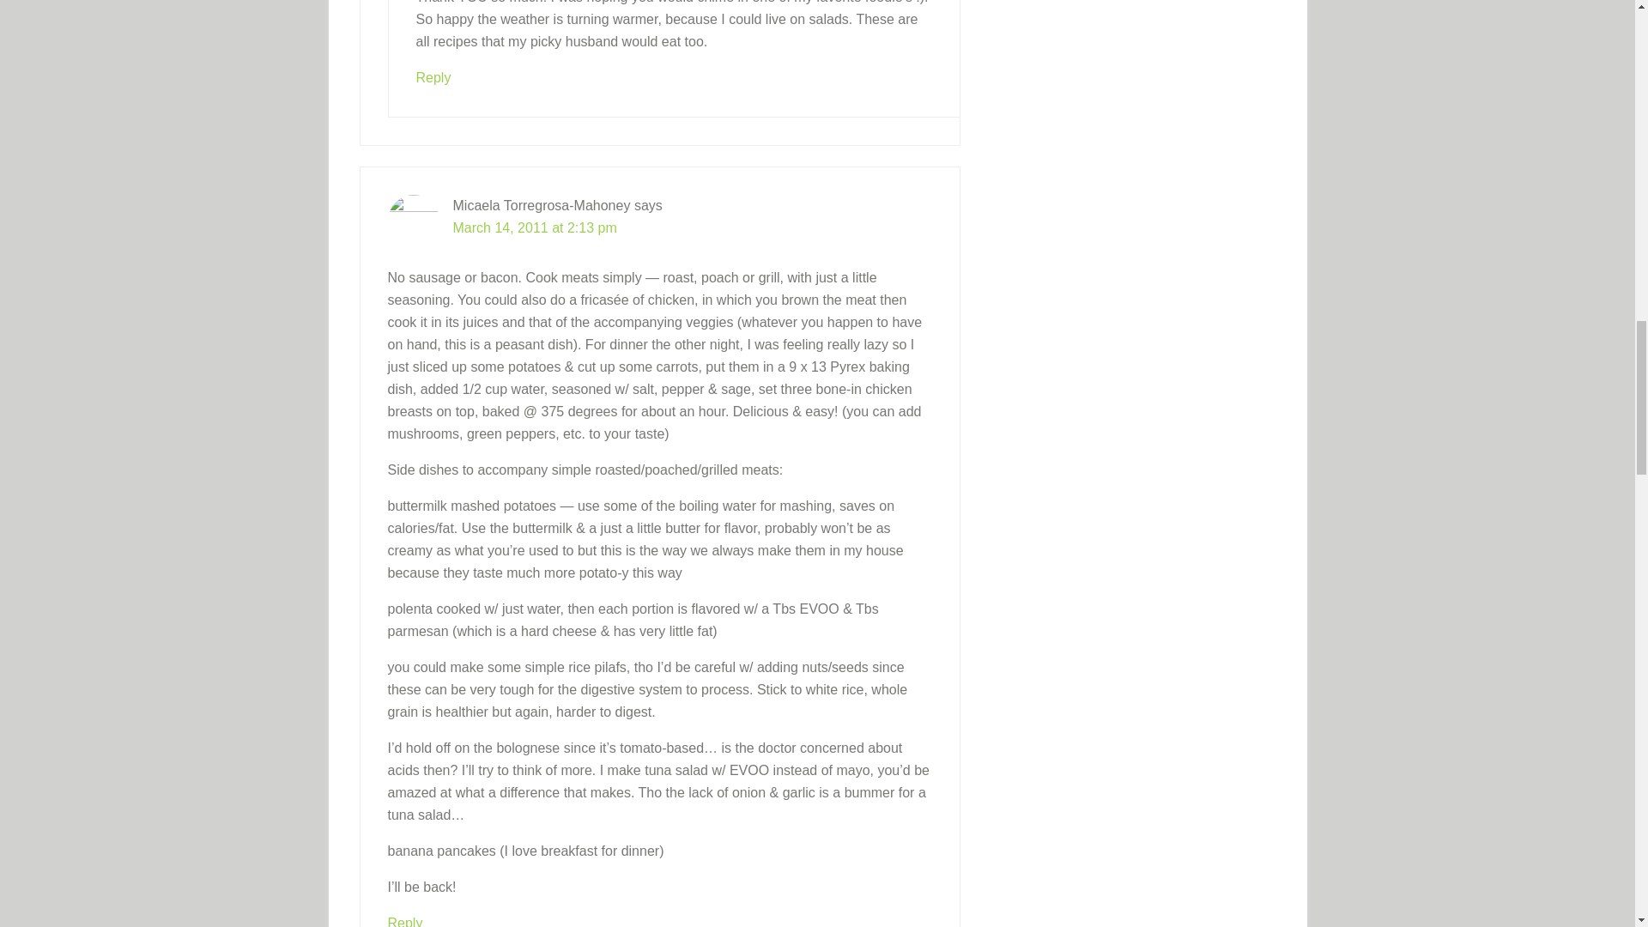 Image resolution: width=1648 pixels, height=927 pixels. Describe the element at coordinates (433, 77) in the screenshot. I see `Reply` at that location.